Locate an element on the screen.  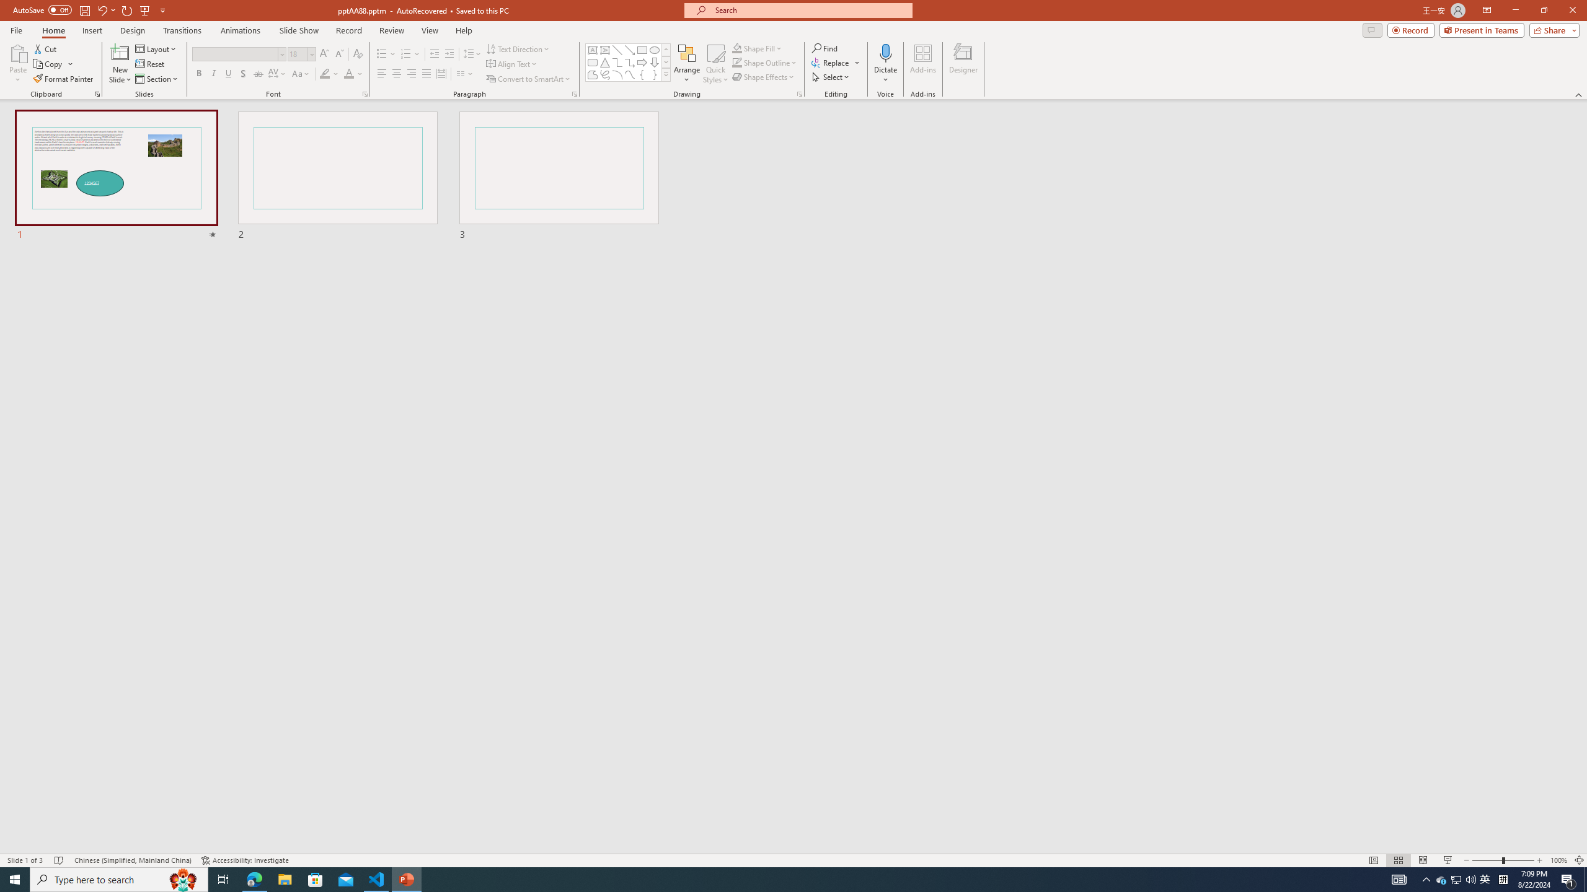
Format Object... is located at coordinates (800, 94).